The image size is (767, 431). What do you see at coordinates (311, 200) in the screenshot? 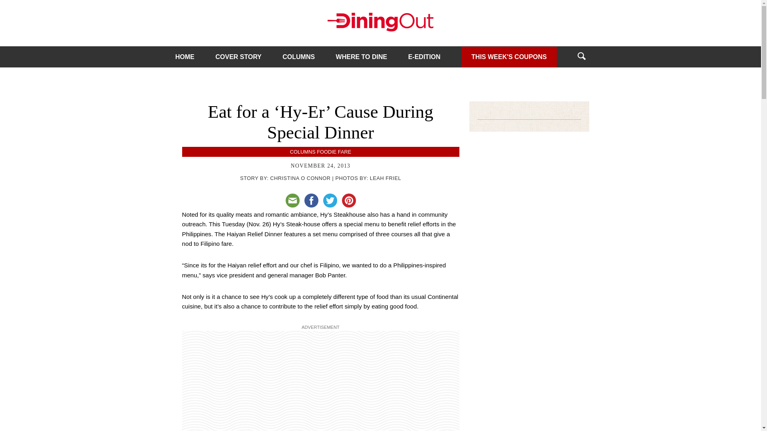
I see `facebook` at bounding box center [311, 200].